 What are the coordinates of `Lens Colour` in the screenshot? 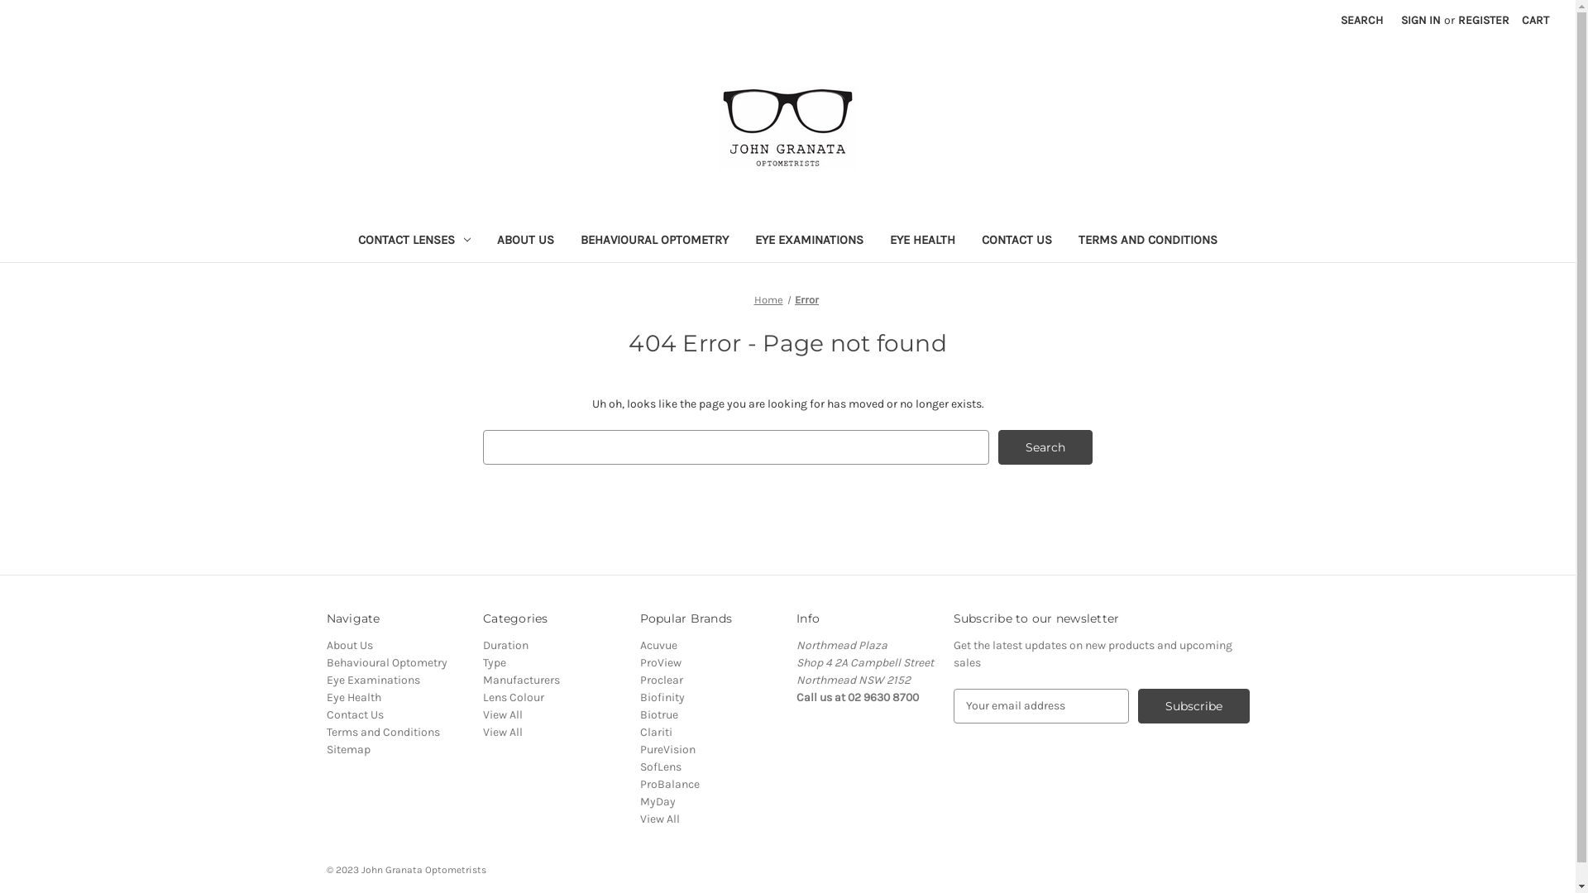 It's located at (514, 698).